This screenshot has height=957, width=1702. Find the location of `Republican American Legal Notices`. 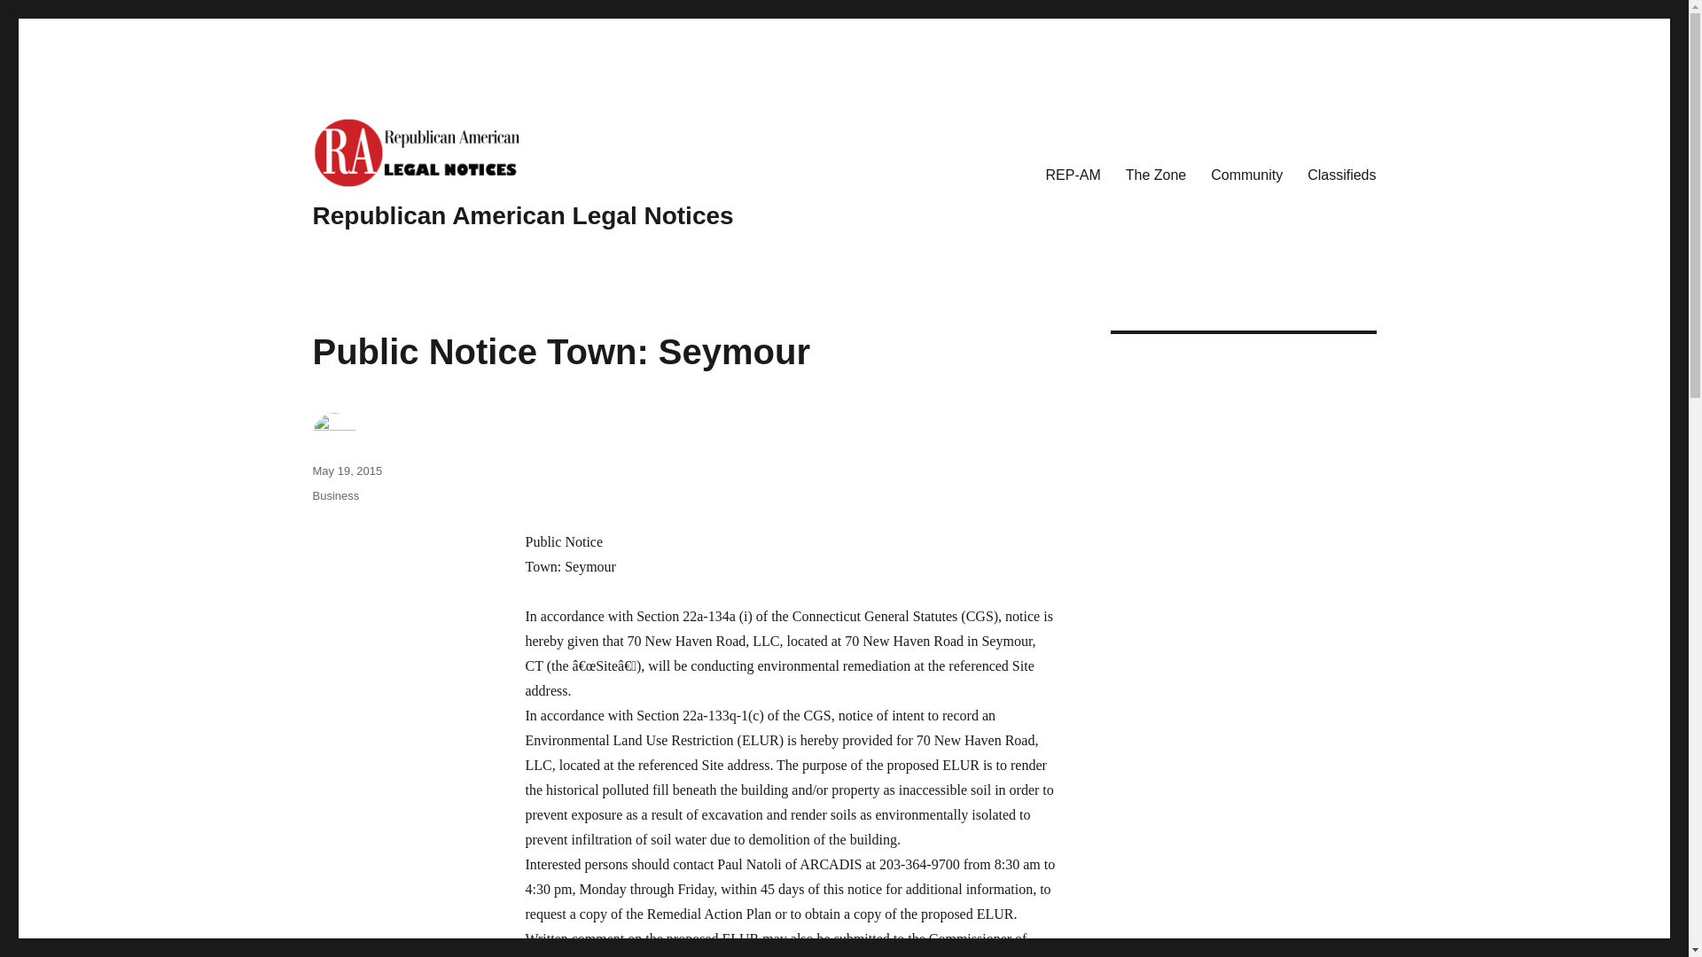

Republican American Legal Notices is located at coordinates (522, 215).